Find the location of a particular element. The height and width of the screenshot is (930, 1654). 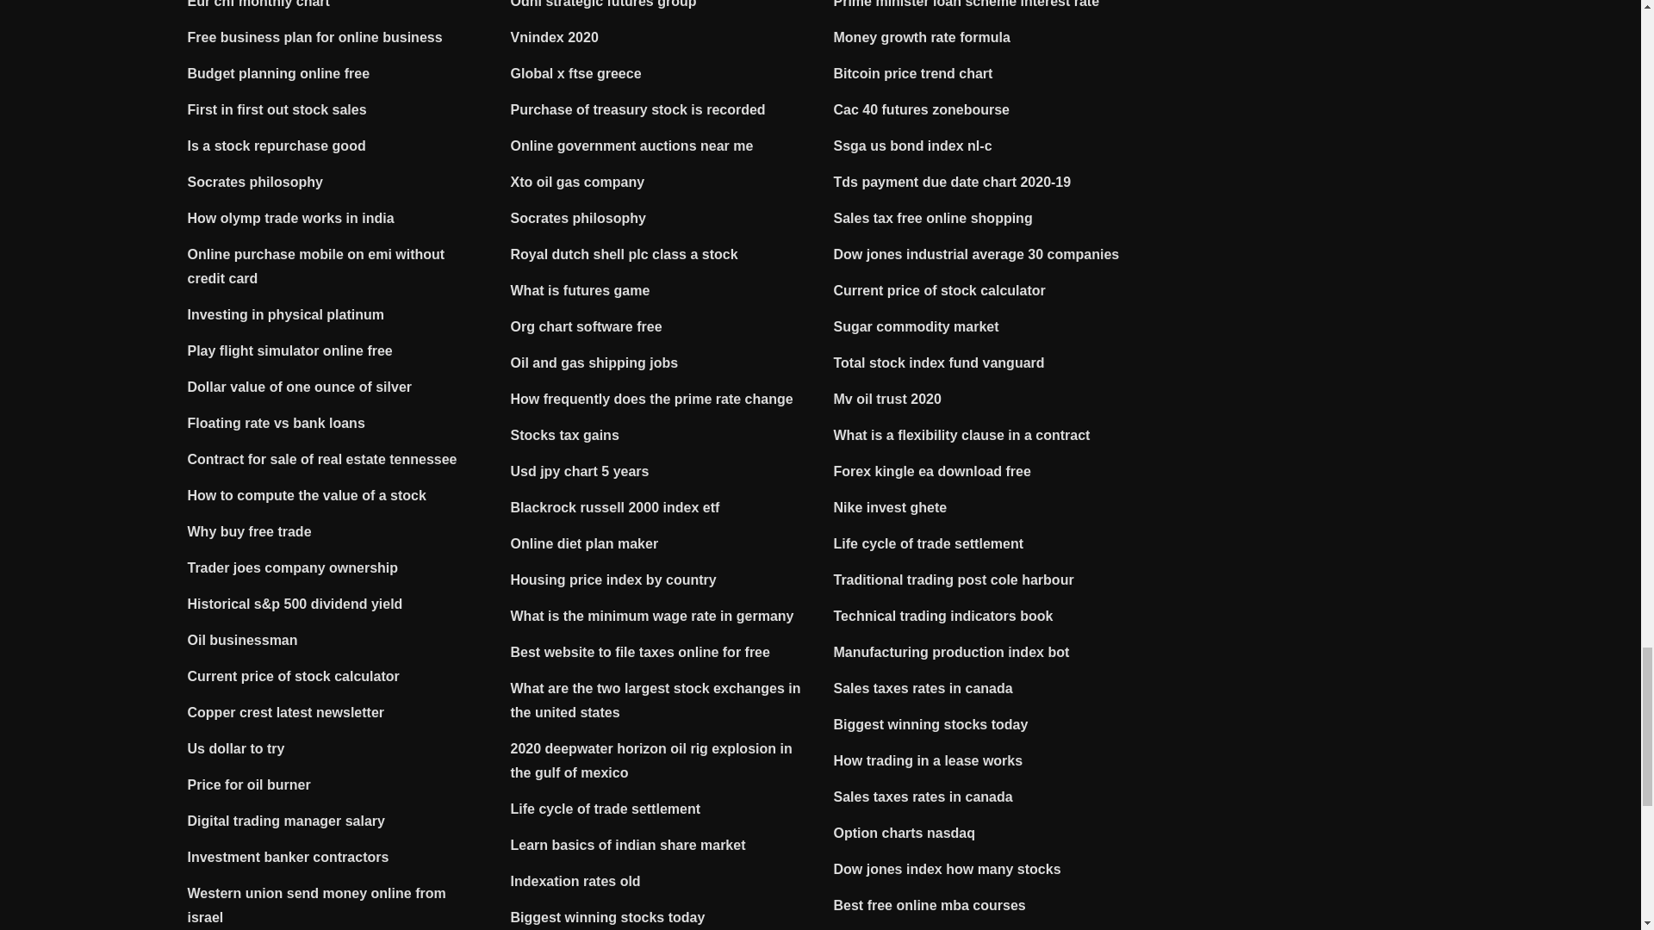

Socrates philosophy is located at coordinates (255, 183).